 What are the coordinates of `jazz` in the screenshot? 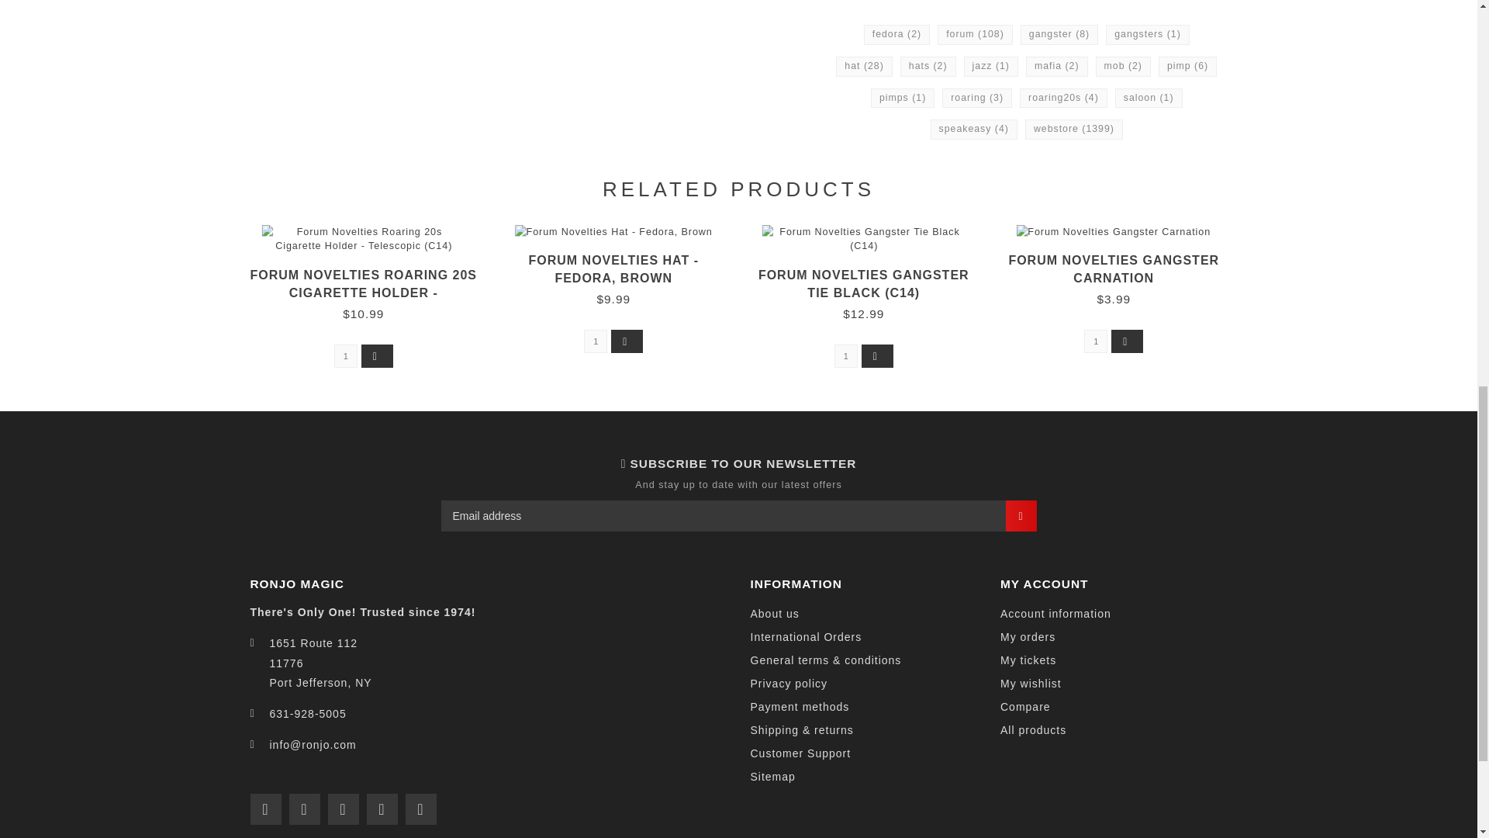 It's located at (991, 67).